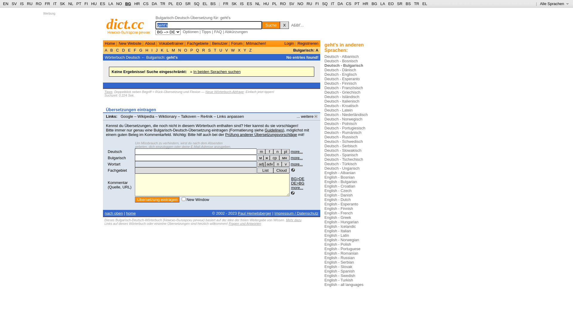  Describe the element at coordinates (47, 4) in the screenshot. I see `FR` at that location.